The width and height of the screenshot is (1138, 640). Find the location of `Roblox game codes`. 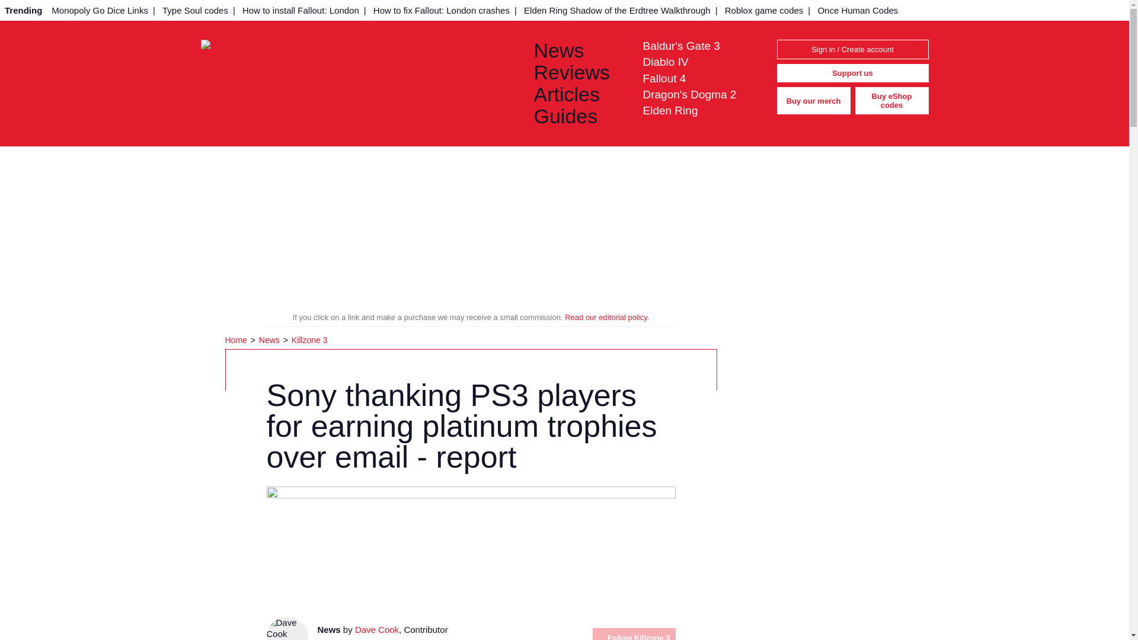

Roblox game codes is located at coordinates (764, 10).